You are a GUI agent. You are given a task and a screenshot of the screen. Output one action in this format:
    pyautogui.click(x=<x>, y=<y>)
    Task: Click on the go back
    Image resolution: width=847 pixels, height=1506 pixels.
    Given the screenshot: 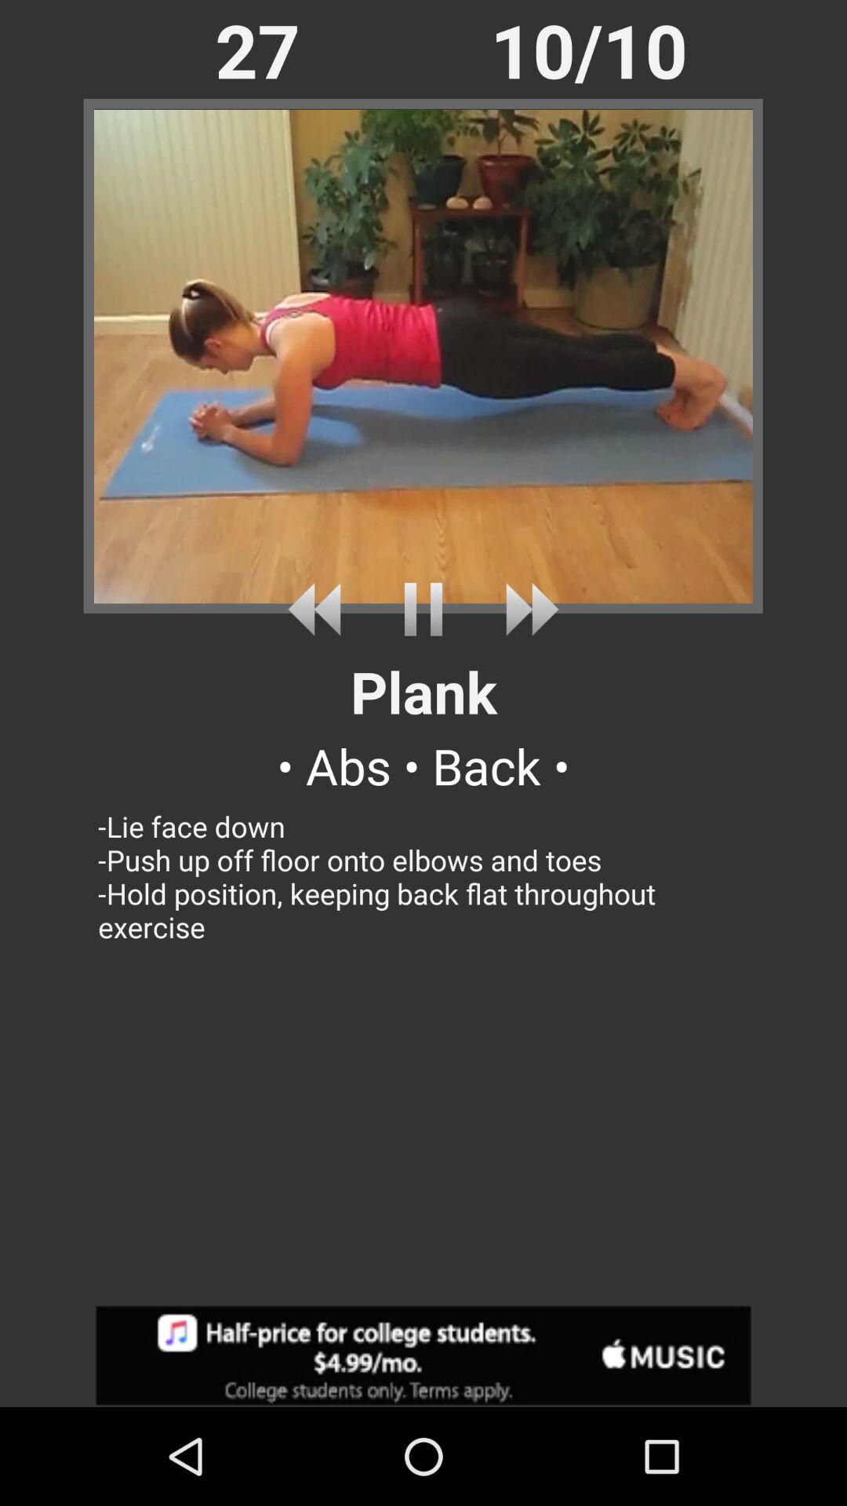 What is the action you would take?
    pyautogui.click(x=320, y=609)
    